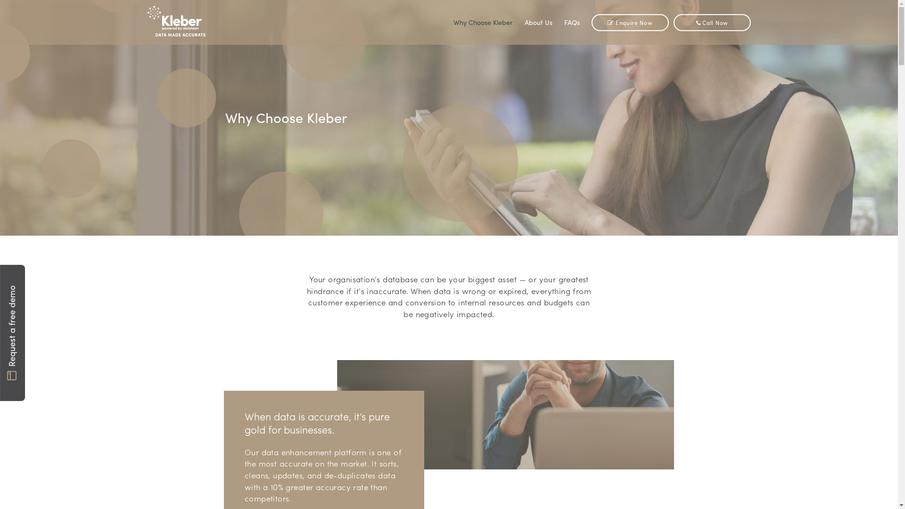 Image resolution: width=905 pixels, height=509 pixels. Describe the element at coordinates (630, 23) in the screenshot. I see `Enquire Now` at that location.